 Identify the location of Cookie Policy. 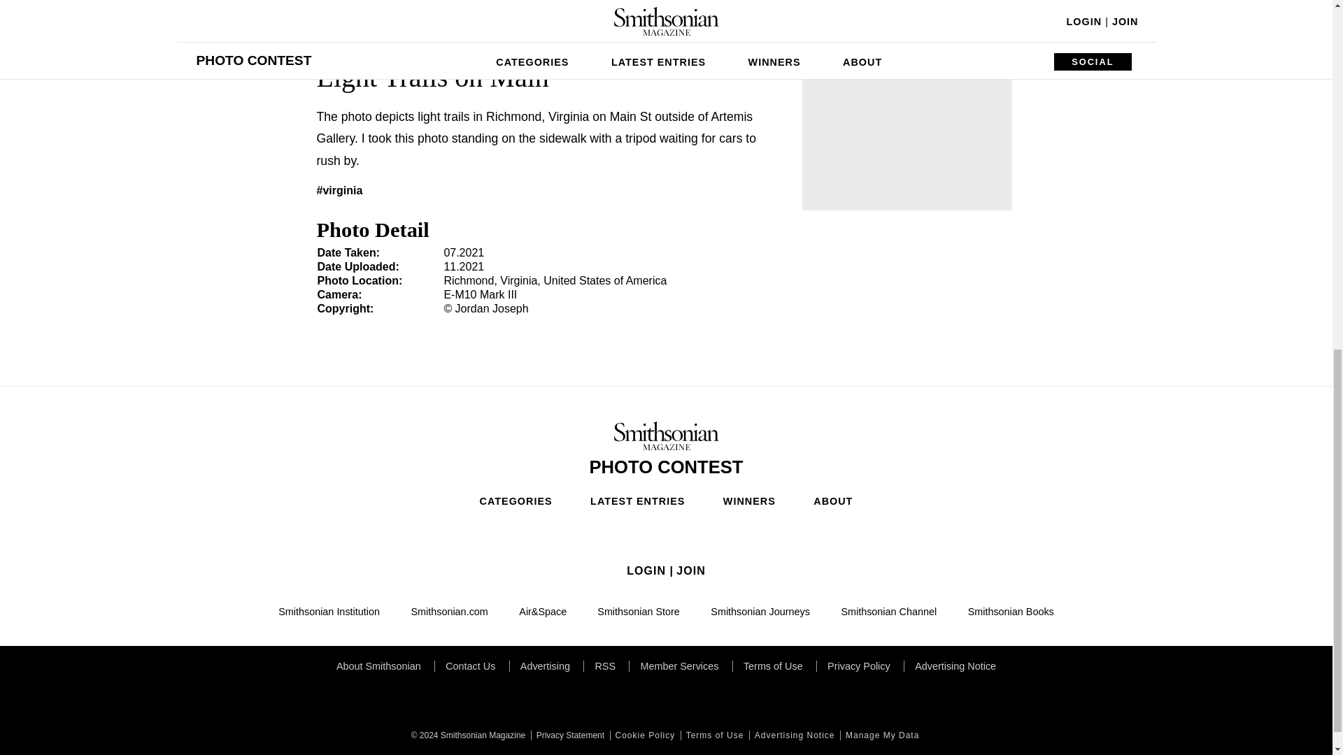
(644, 735).